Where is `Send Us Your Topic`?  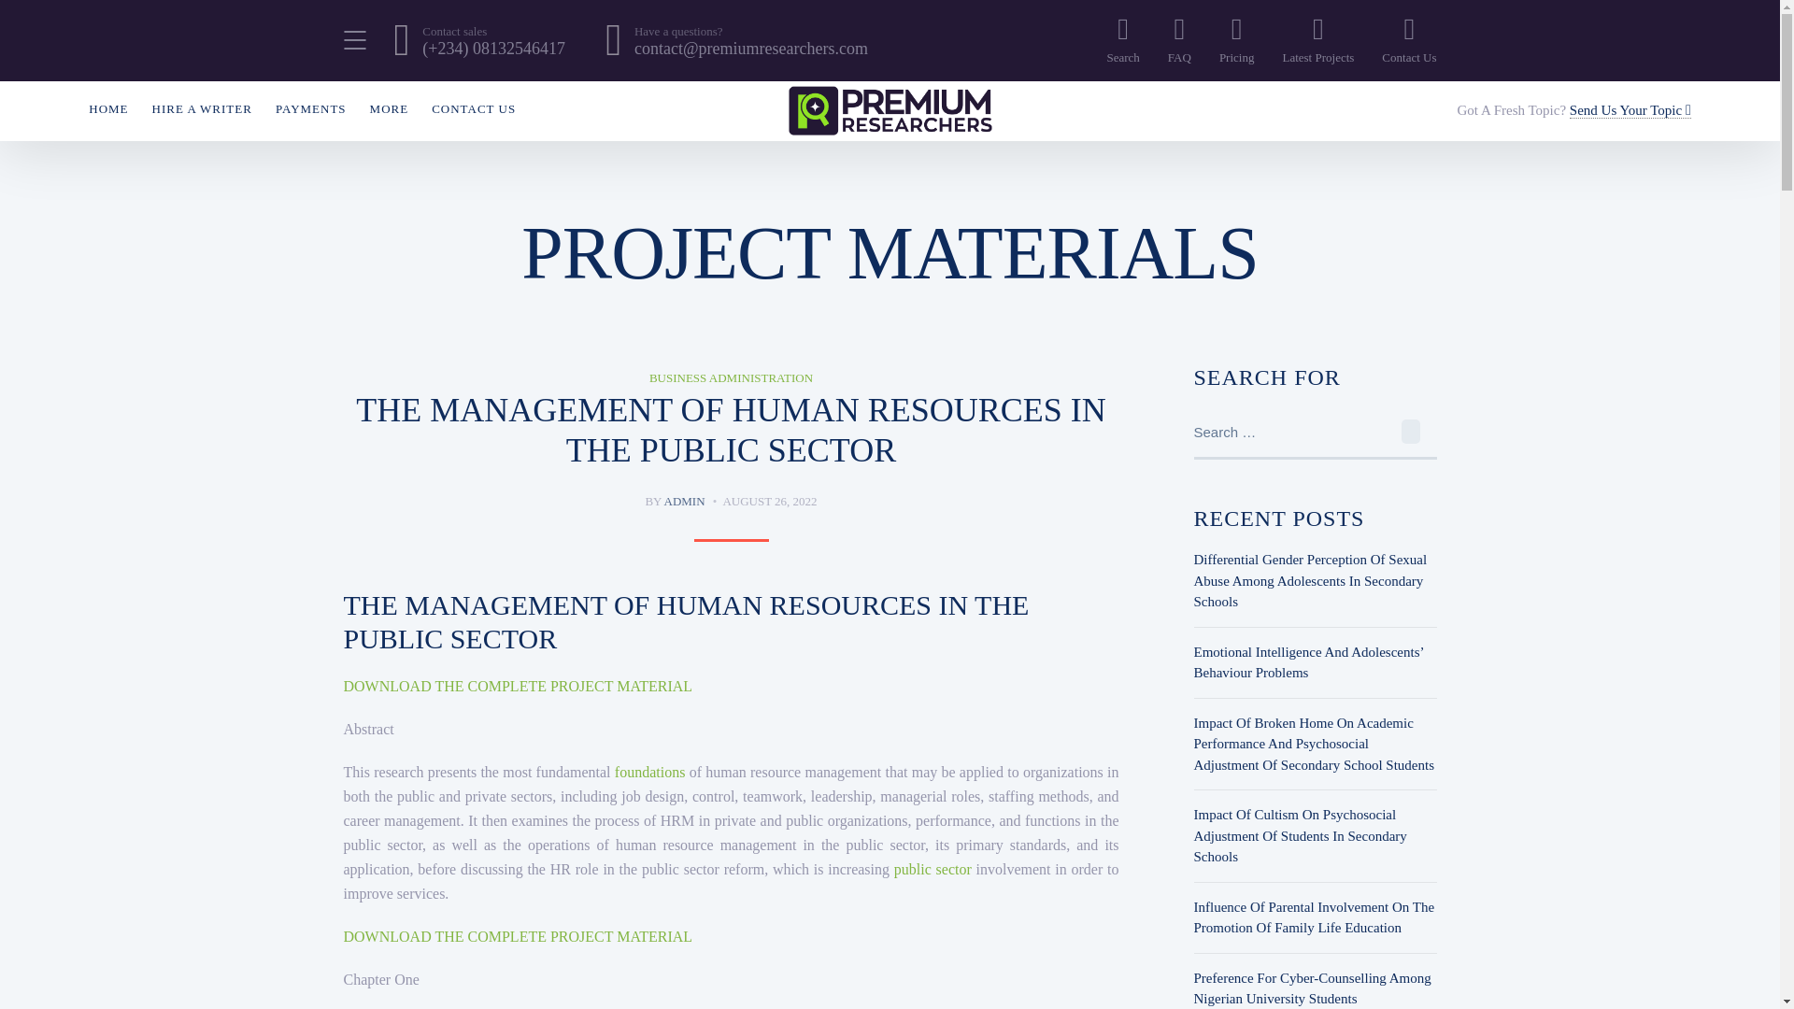
Send Us Your Topic is located at coordinates (1630, 110).